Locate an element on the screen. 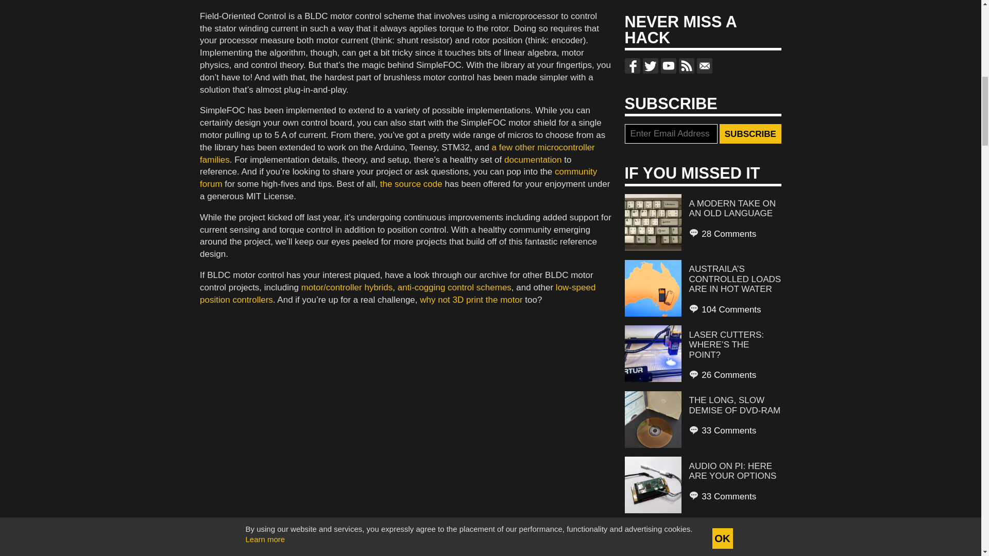 The height and width of the screenshot is (556, 989). community forum is located at coordinates (398, 178).